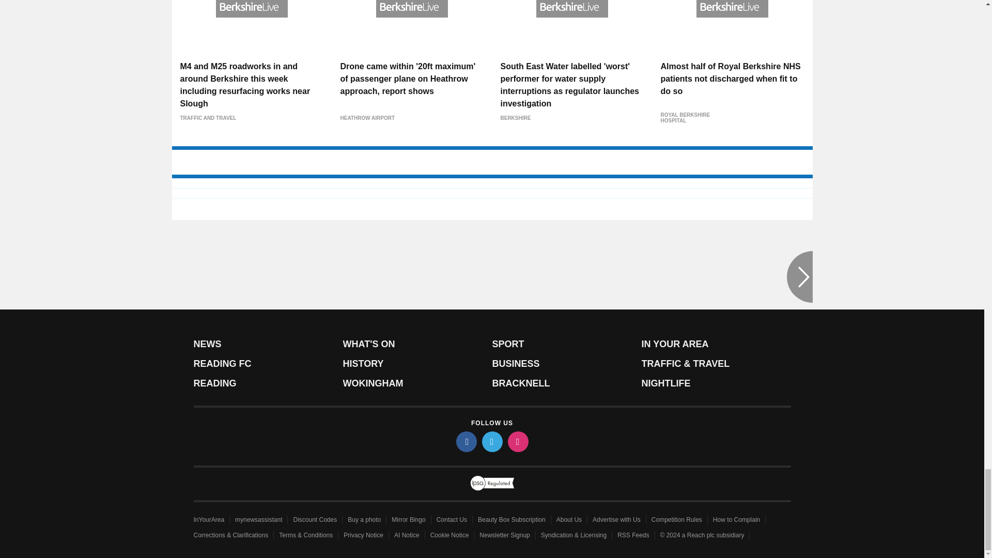 Image resolution: width=992 pixels, height=558 pixels. Describe the element at coordinates (491, 441) in the screenshot. I see `twitter` at that location.